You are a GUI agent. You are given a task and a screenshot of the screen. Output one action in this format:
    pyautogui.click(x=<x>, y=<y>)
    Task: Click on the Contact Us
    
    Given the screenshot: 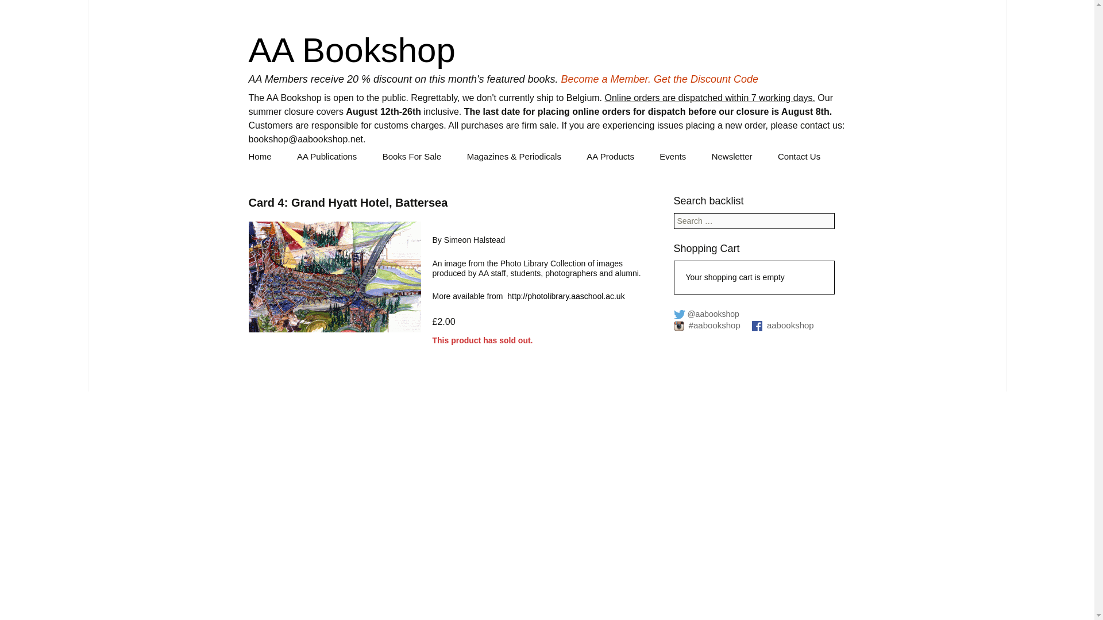 What is the action you would take?
    pyautogui.click(x=799, y=156)
    